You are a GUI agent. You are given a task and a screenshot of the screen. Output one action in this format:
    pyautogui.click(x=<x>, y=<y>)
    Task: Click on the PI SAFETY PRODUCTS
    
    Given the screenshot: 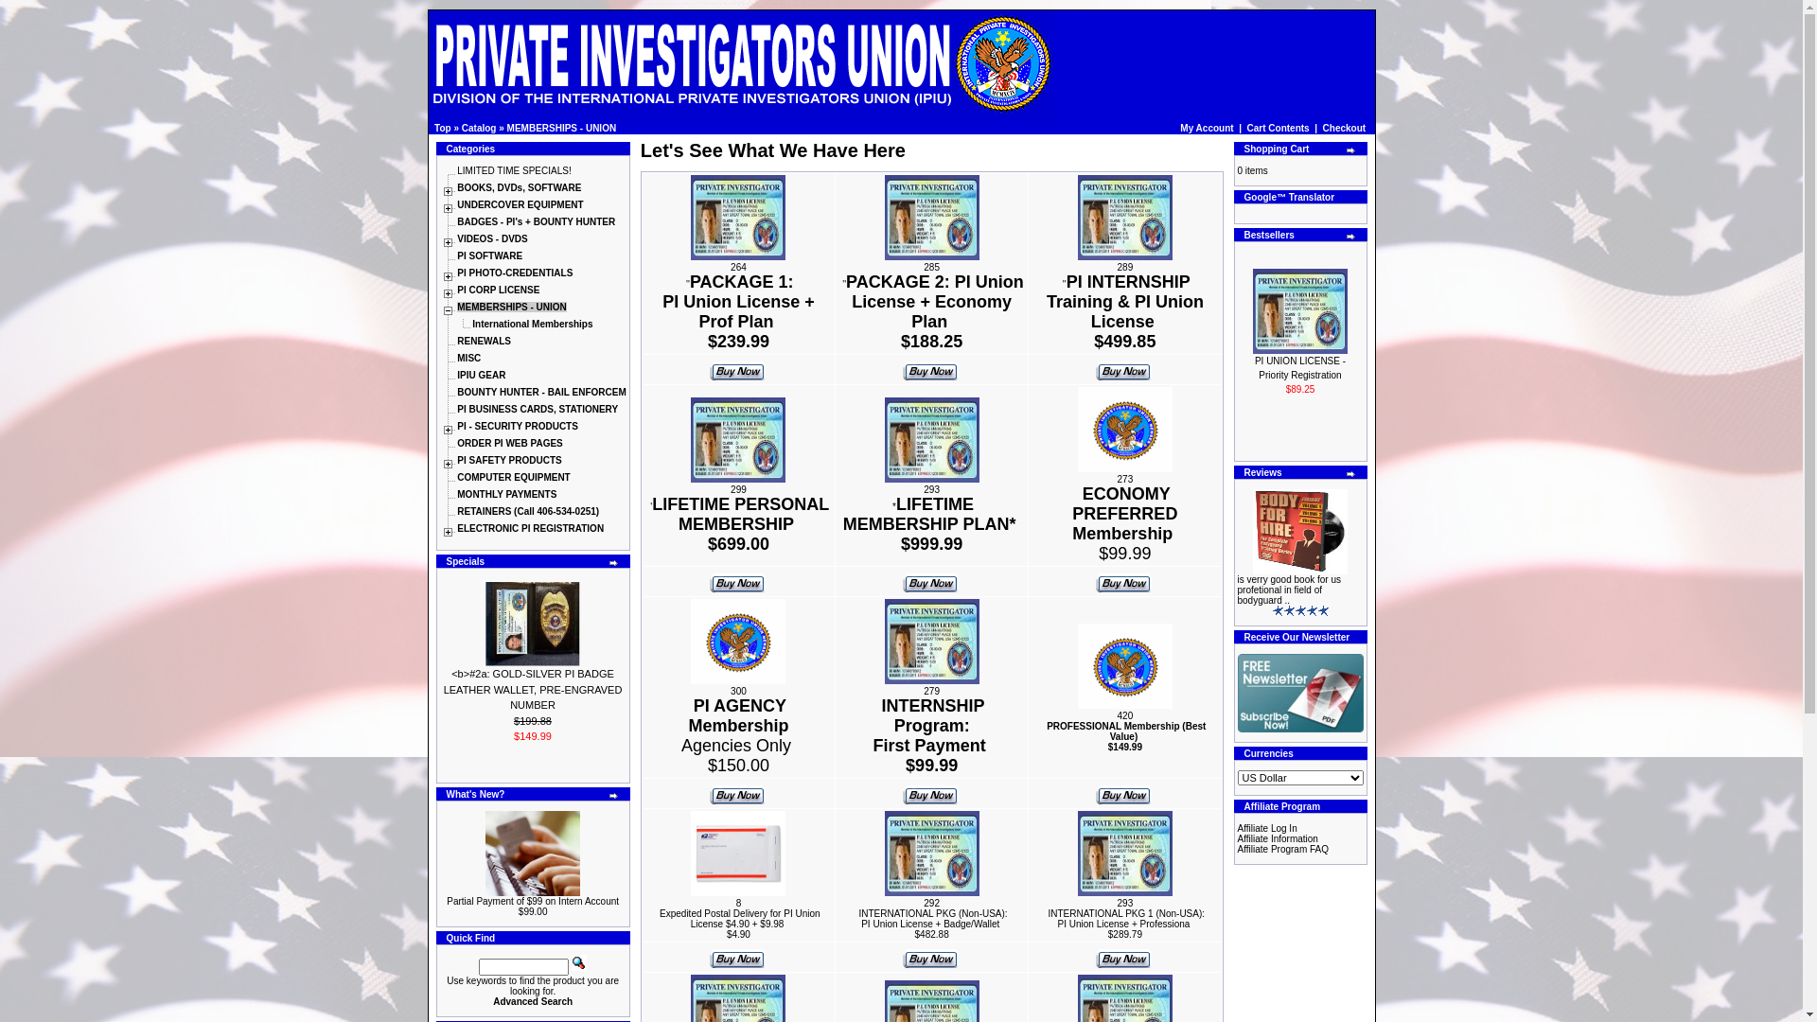 What is the action you would take?
    pyautogui.click(x=509, y=460)
    